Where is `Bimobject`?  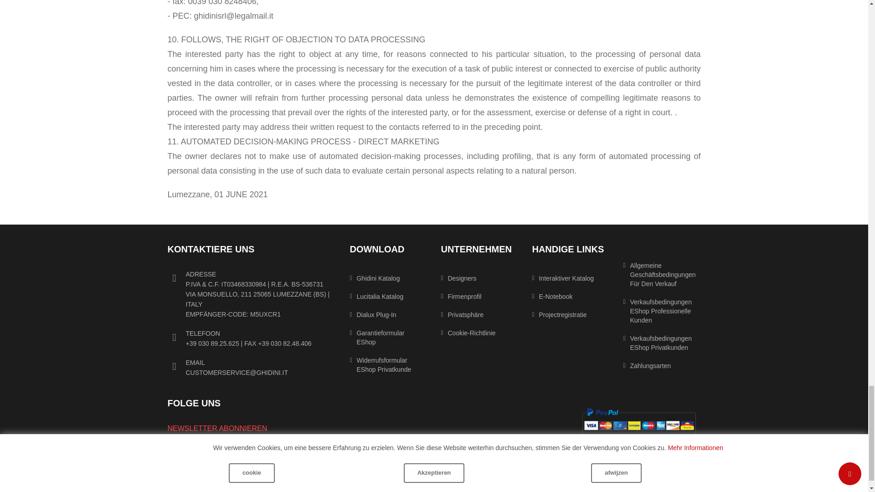
Bimobject is located at coordinates (298, 445).